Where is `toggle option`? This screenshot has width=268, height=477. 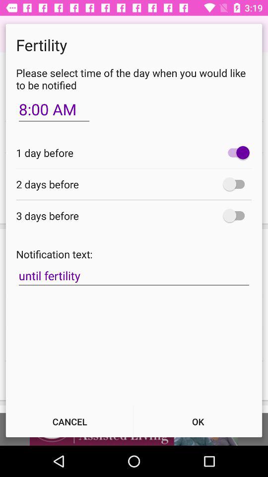 toggle option is located at coordinates (236, 184).